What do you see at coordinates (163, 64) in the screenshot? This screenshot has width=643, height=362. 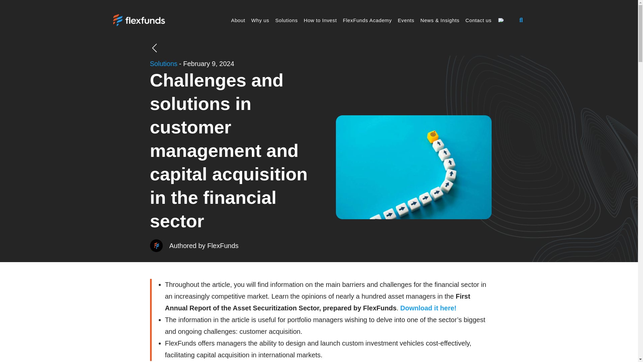 I see `Solutions` at bounding box center [163, 64].